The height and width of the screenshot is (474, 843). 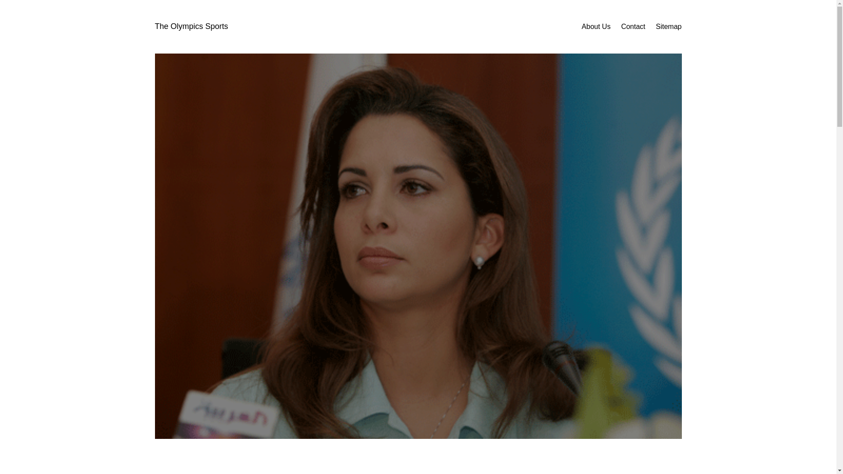 I want to click on About Us, so click(x=596, y=26).